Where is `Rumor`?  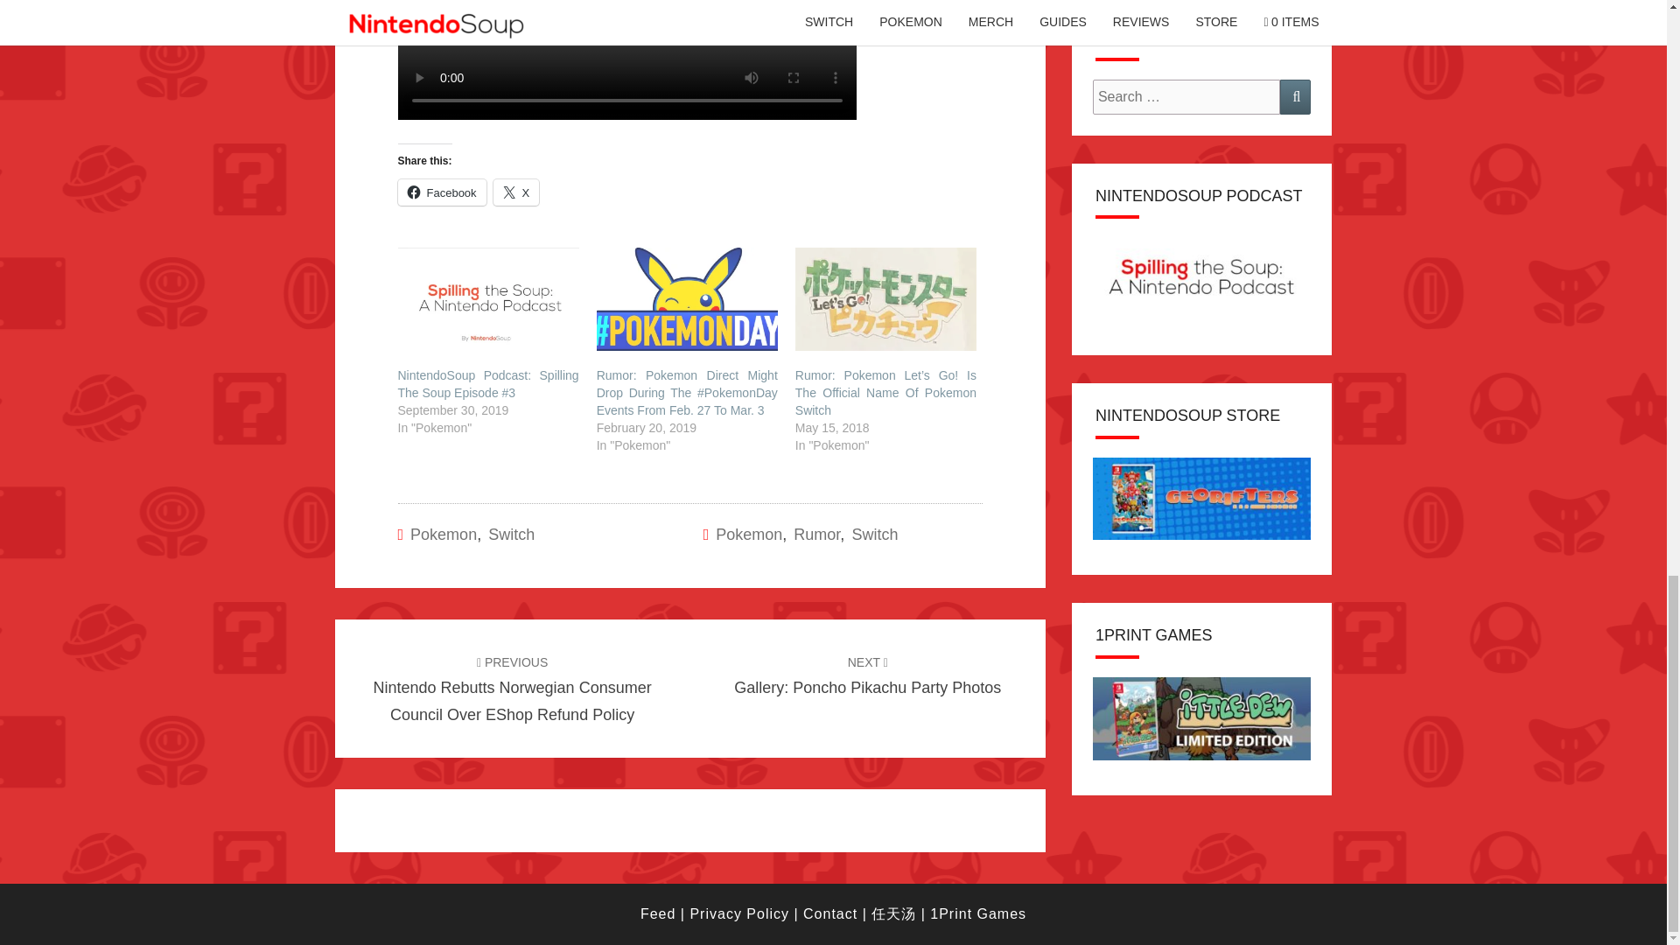 Rumor is located at coordinates (516, 192).